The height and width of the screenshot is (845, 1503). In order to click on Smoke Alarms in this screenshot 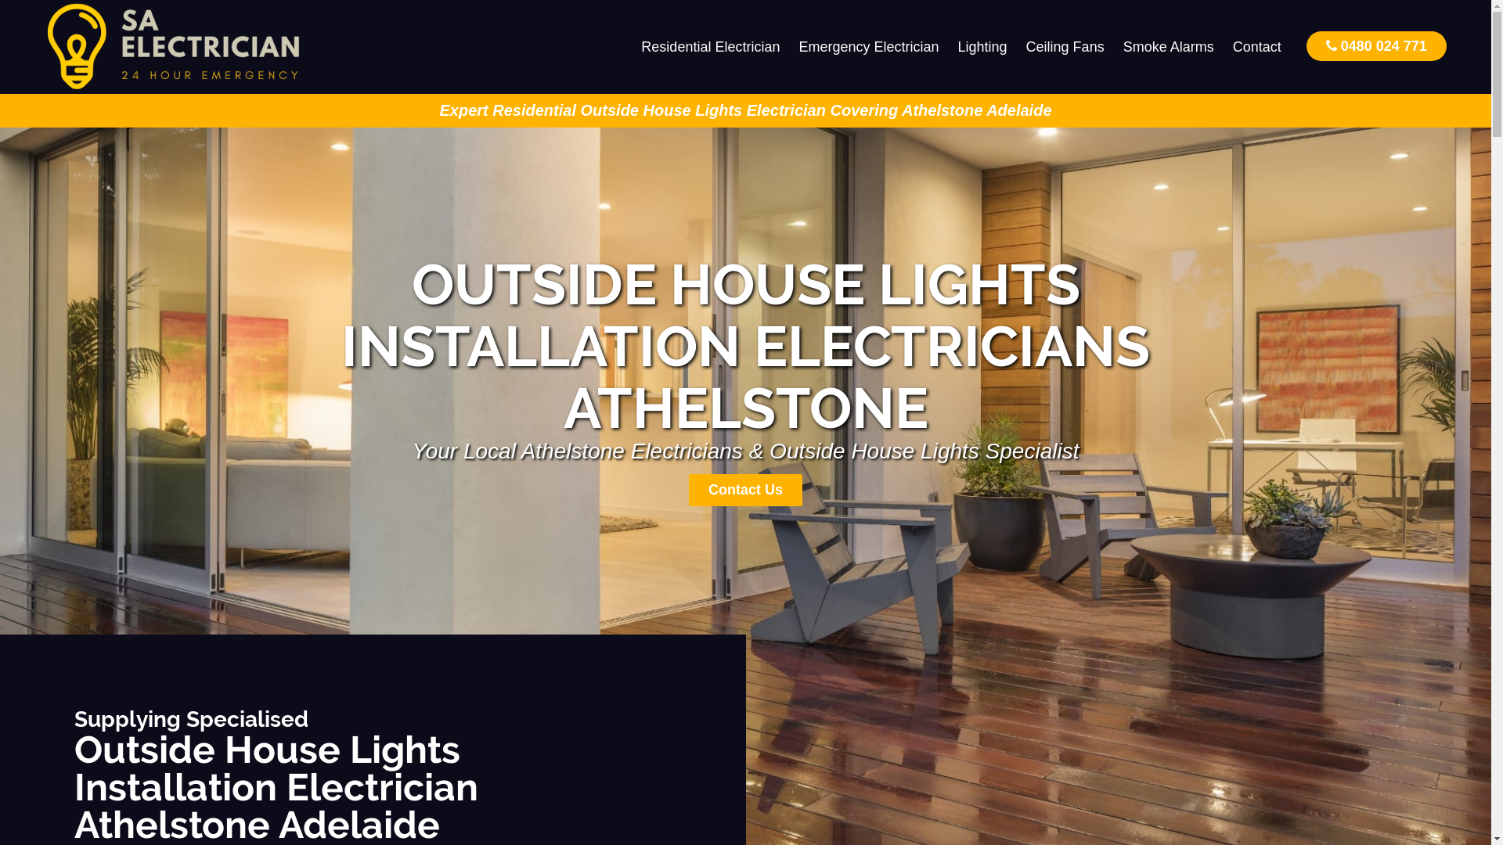, I will do `click(1169, 47)`.